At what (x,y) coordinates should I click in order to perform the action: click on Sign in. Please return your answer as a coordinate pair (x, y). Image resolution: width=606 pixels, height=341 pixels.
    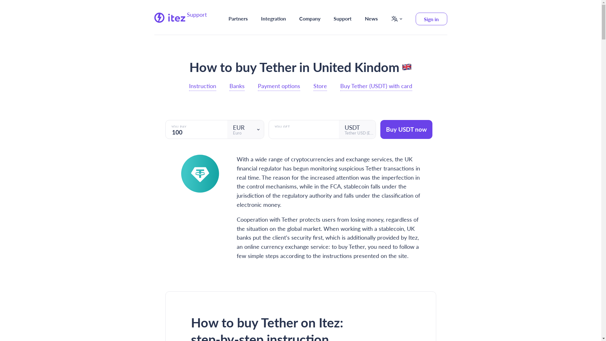
    Looking at the image, I should click on (431, 19).